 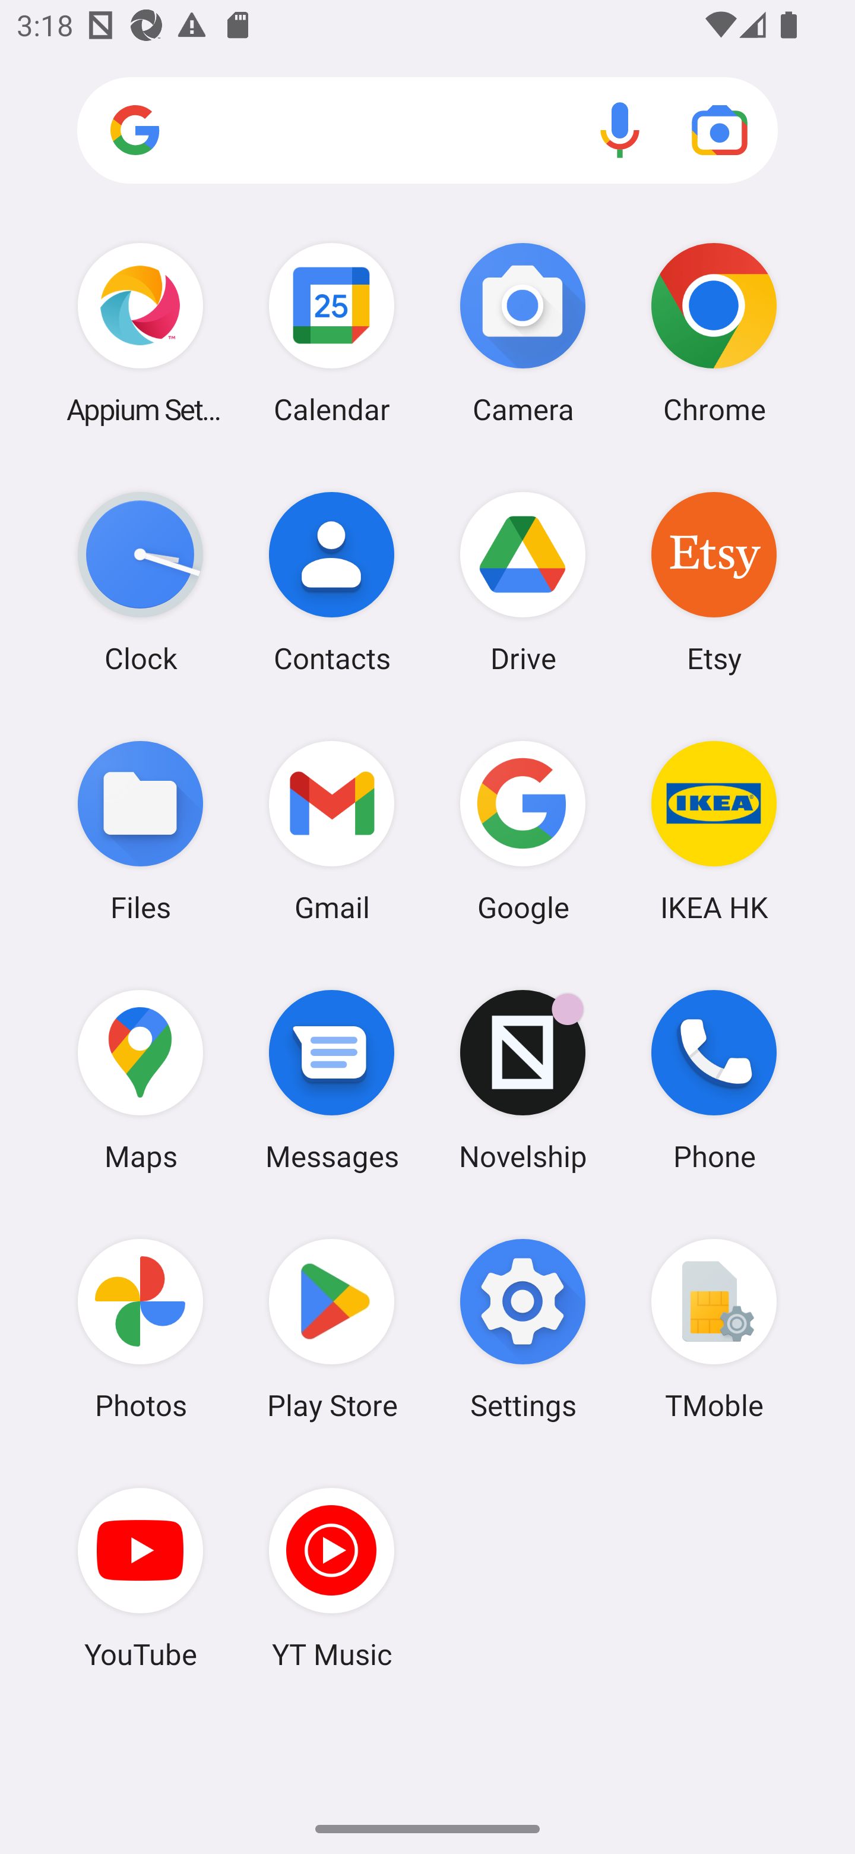 I want to click on Settings, so click(x=523, y=1329).